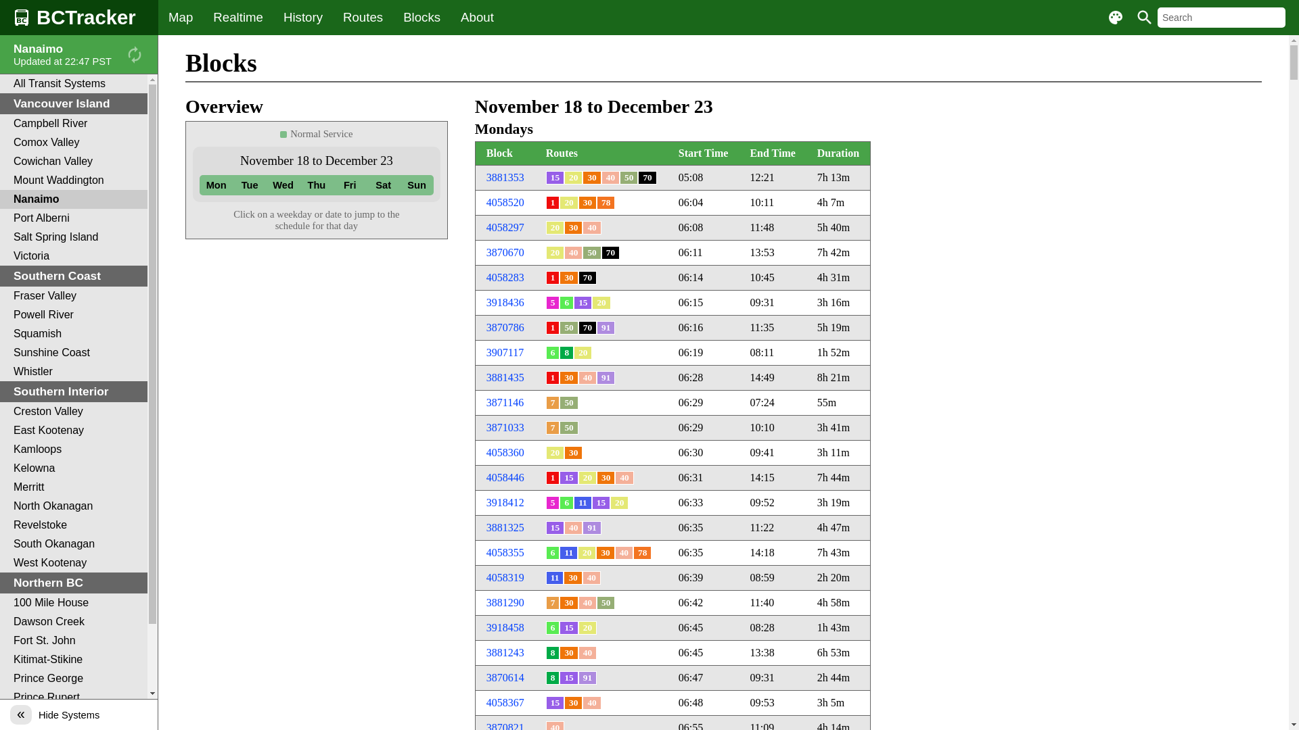 The height and width of the screenshot is (730, 1299). Describe the element at coordinates (568, 603) in the screenshot. I see `30` at that location.